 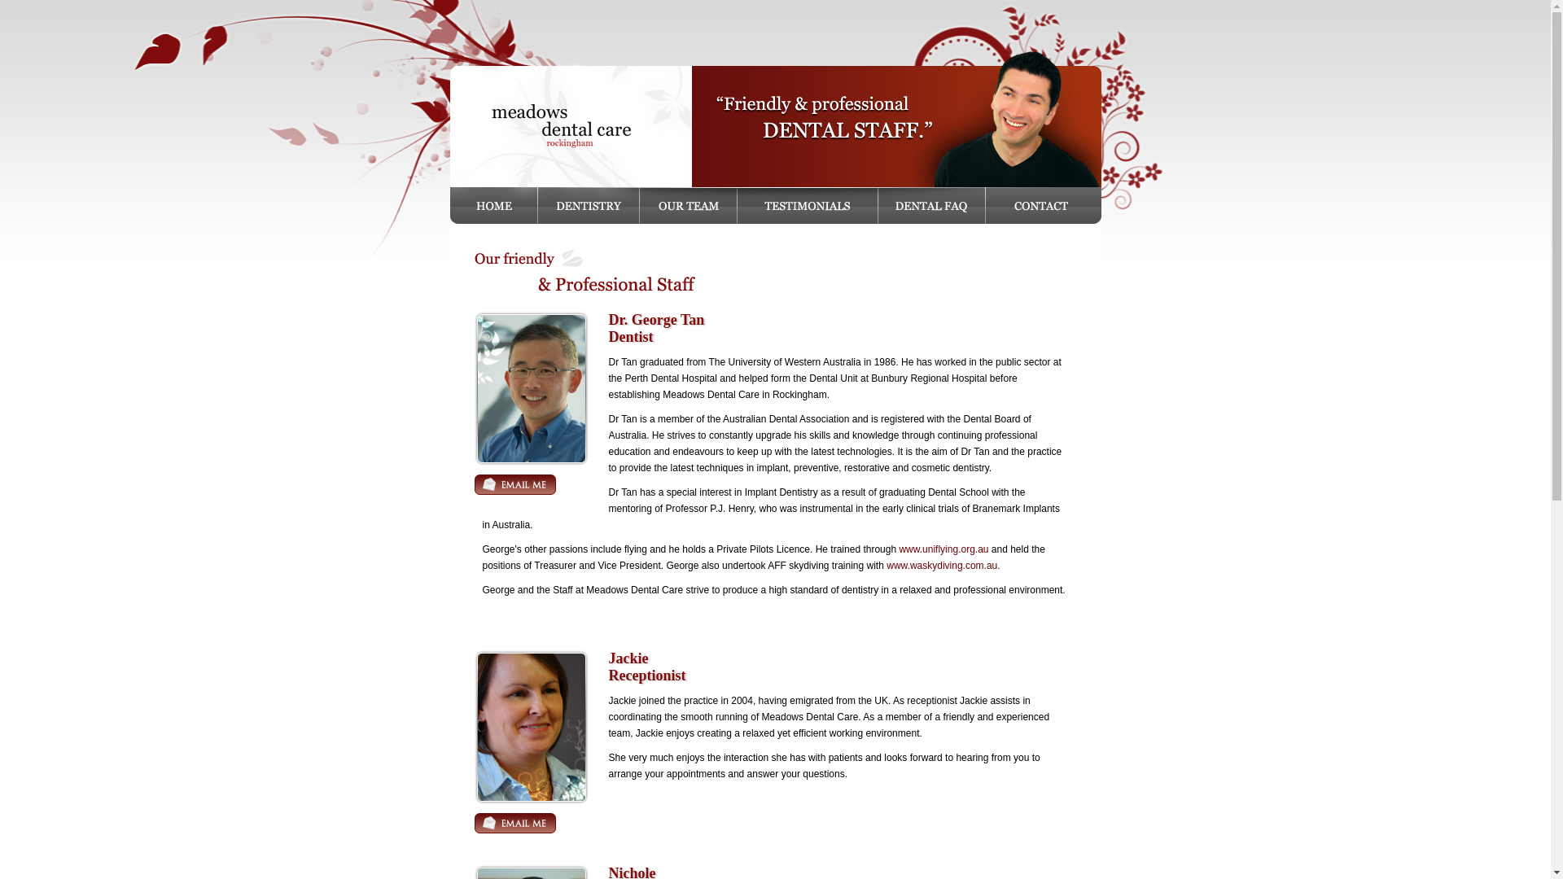 I want to click on www.uniflying.org.au, so click(x=943, y=549).